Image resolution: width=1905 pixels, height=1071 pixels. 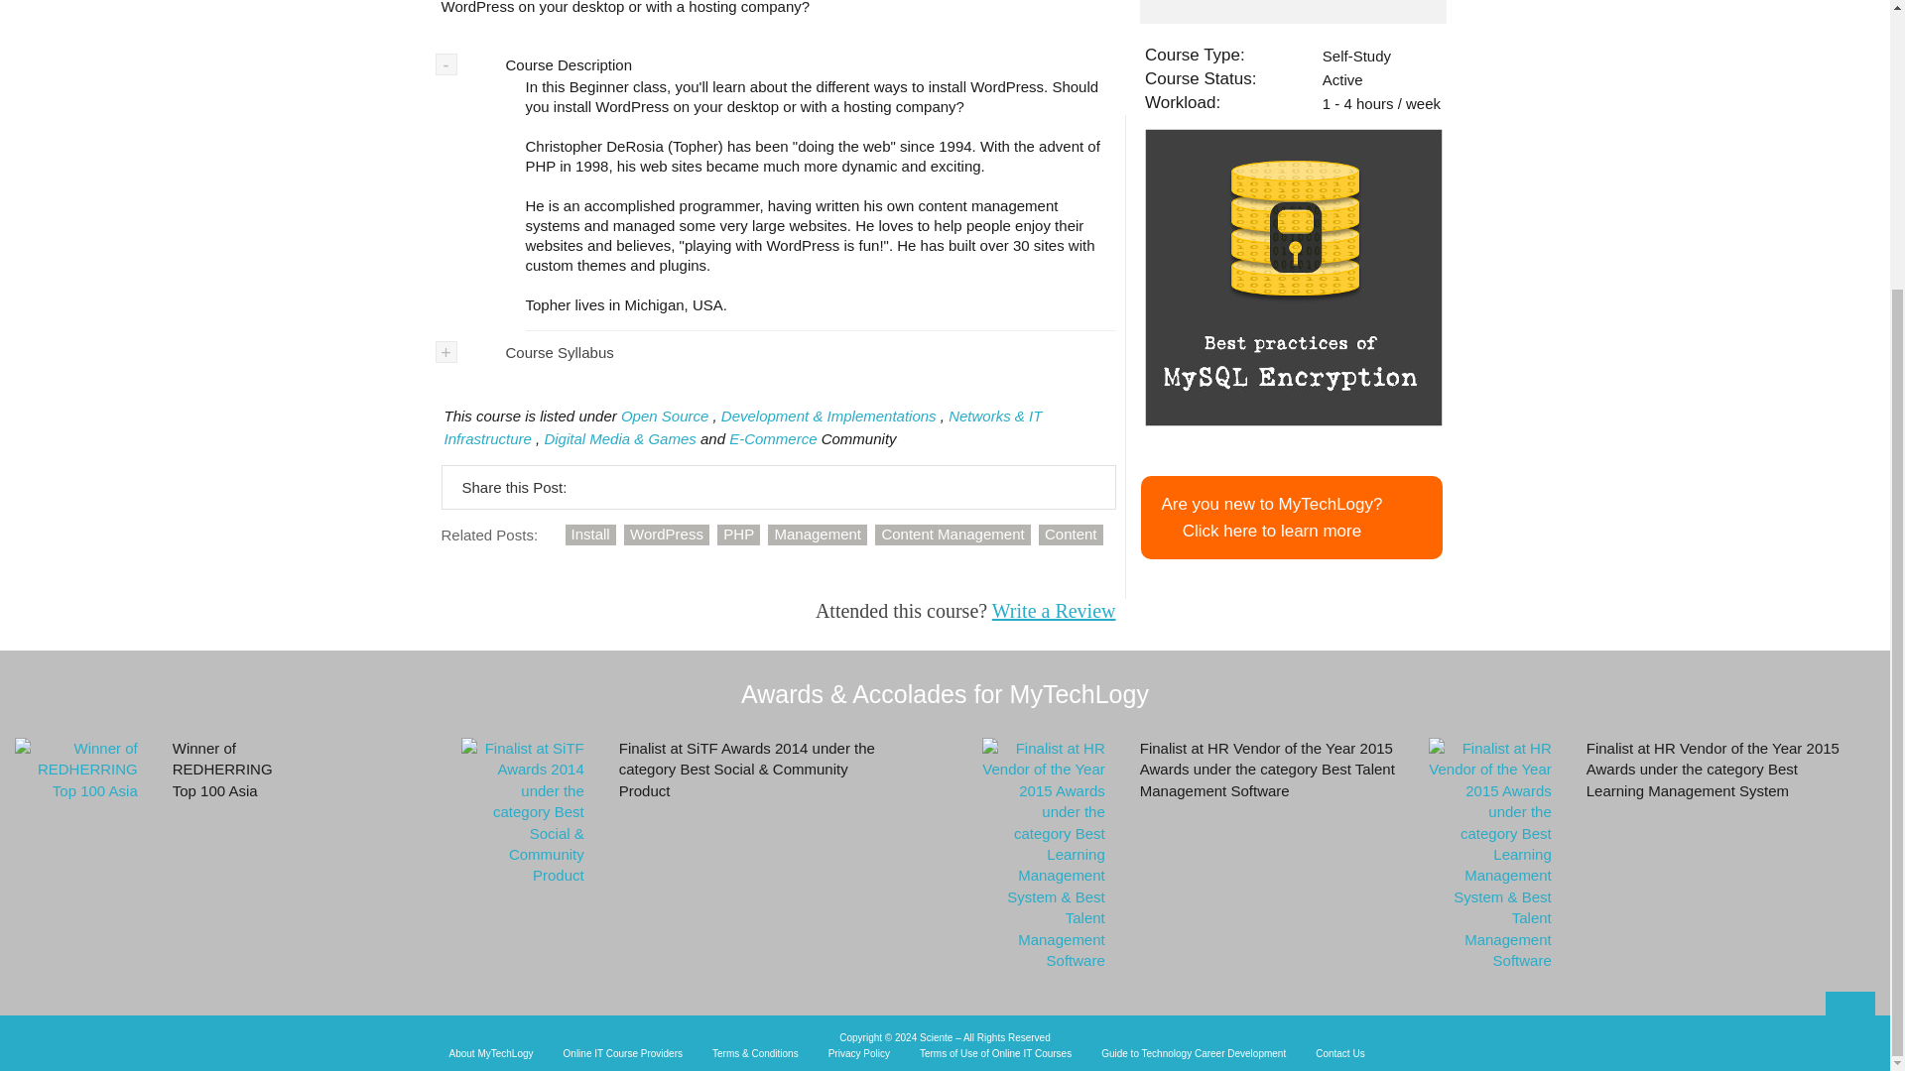 I want to click on Open Source, so click(x=665, y=416).